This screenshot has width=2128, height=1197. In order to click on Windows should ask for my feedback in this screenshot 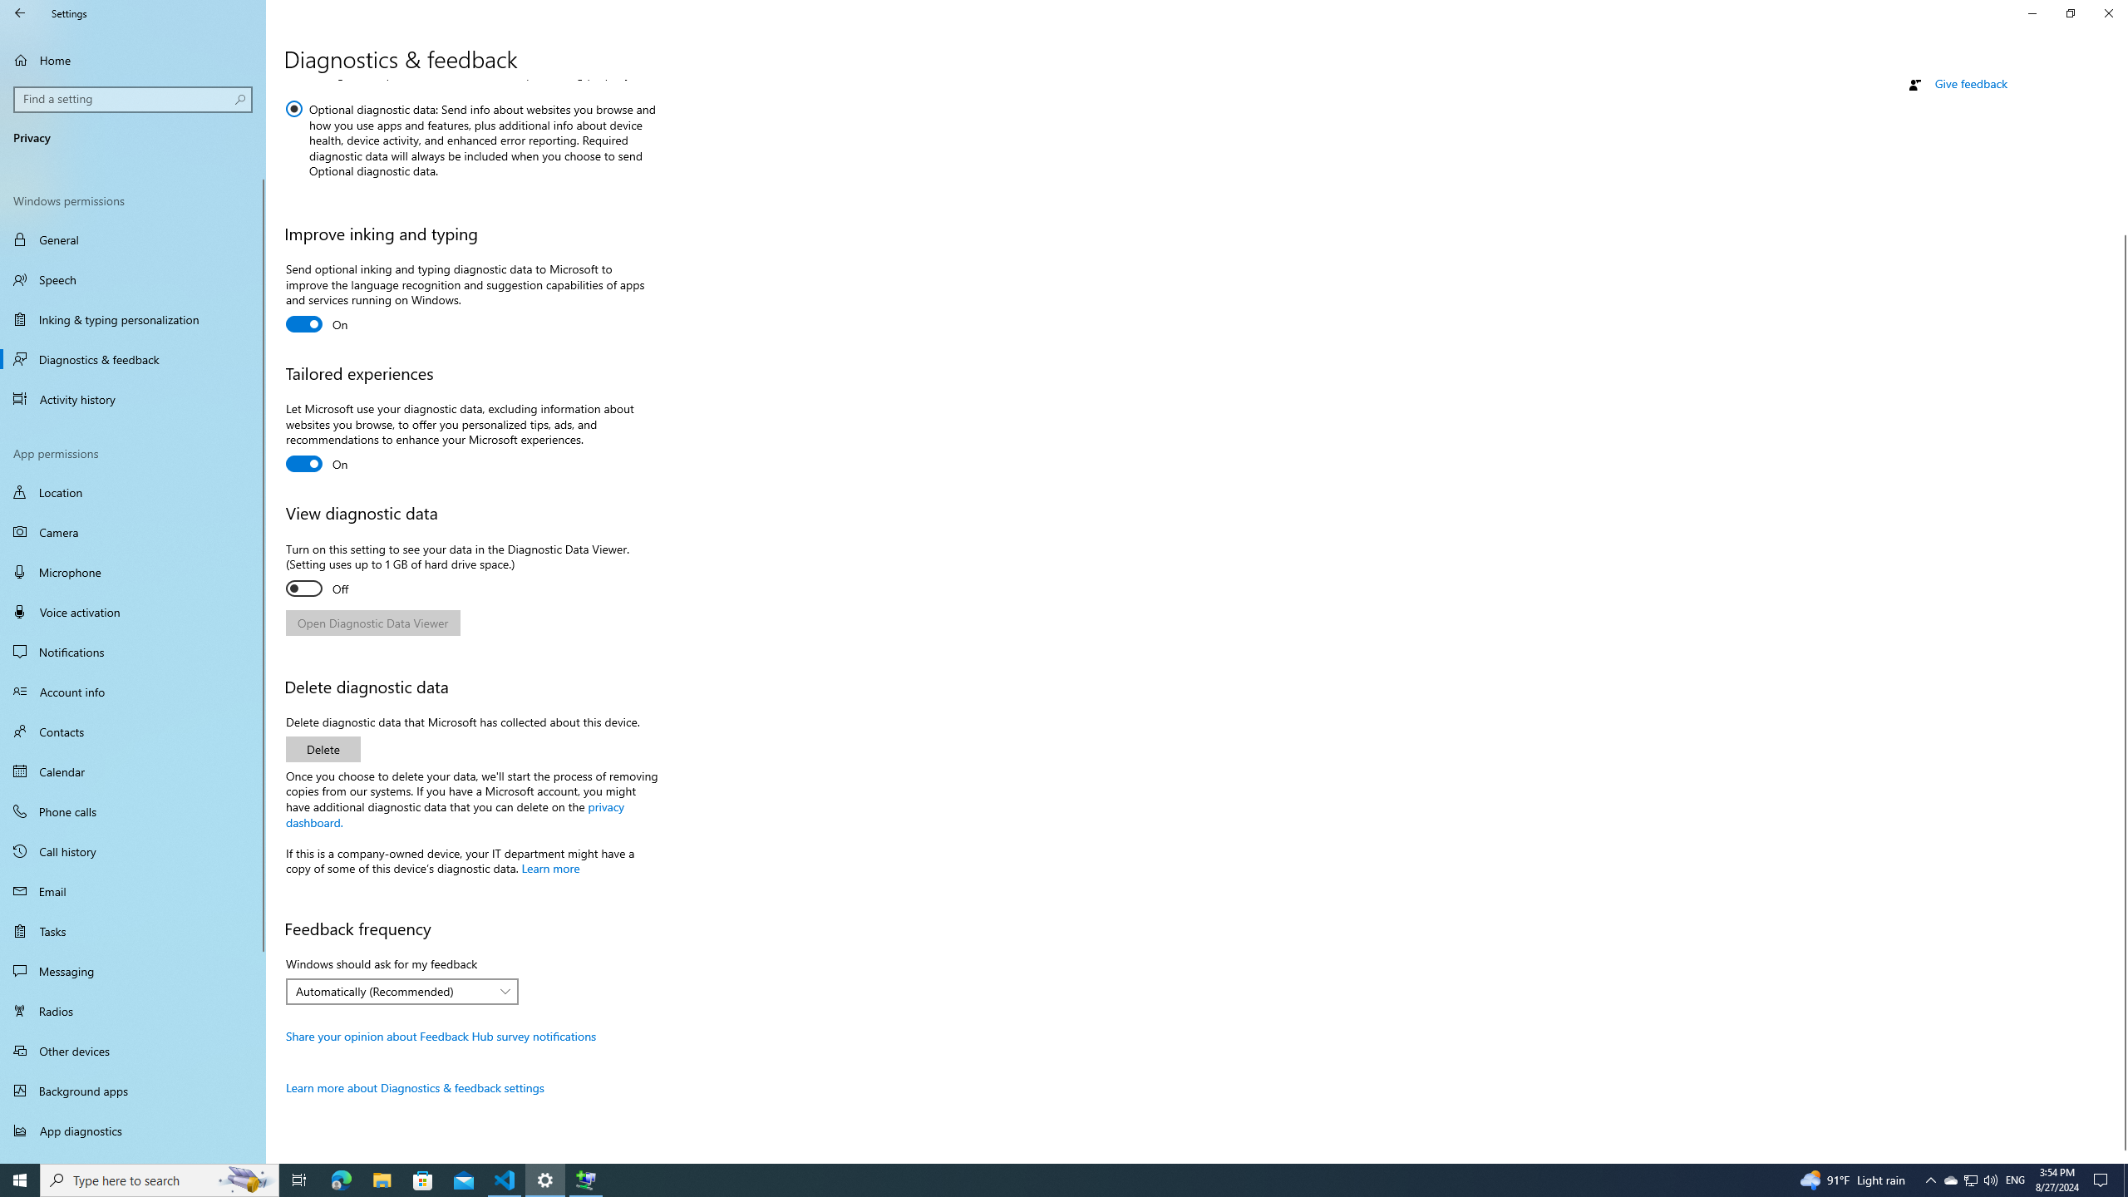, I will do `click(402, 991)`.